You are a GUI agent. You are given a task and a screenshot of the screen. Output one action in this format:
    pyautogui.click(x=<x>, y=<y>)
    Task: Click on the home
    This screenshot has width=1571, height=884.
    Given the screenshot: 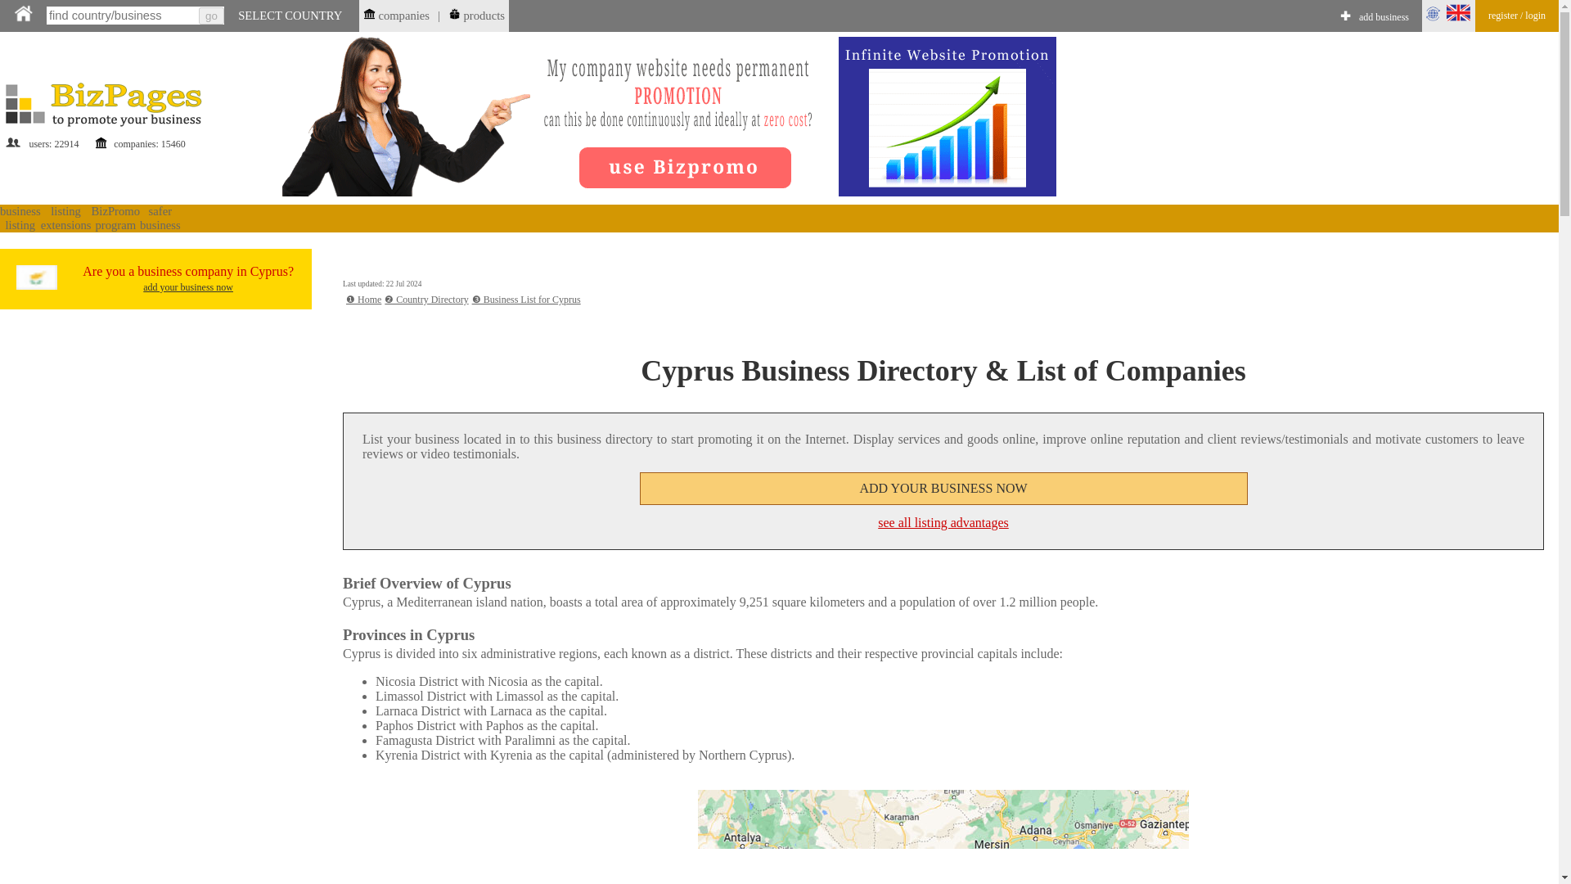 What is the action you would take?
    pyautogui.click(x=23, y=13)
    